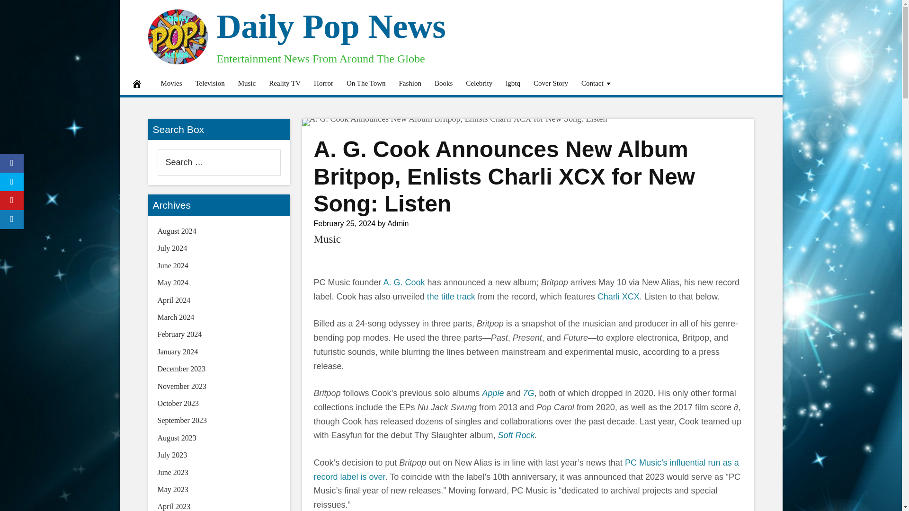  Describe the element at coordinates (209, 83) in the screenshot. I see `Television` at that location.